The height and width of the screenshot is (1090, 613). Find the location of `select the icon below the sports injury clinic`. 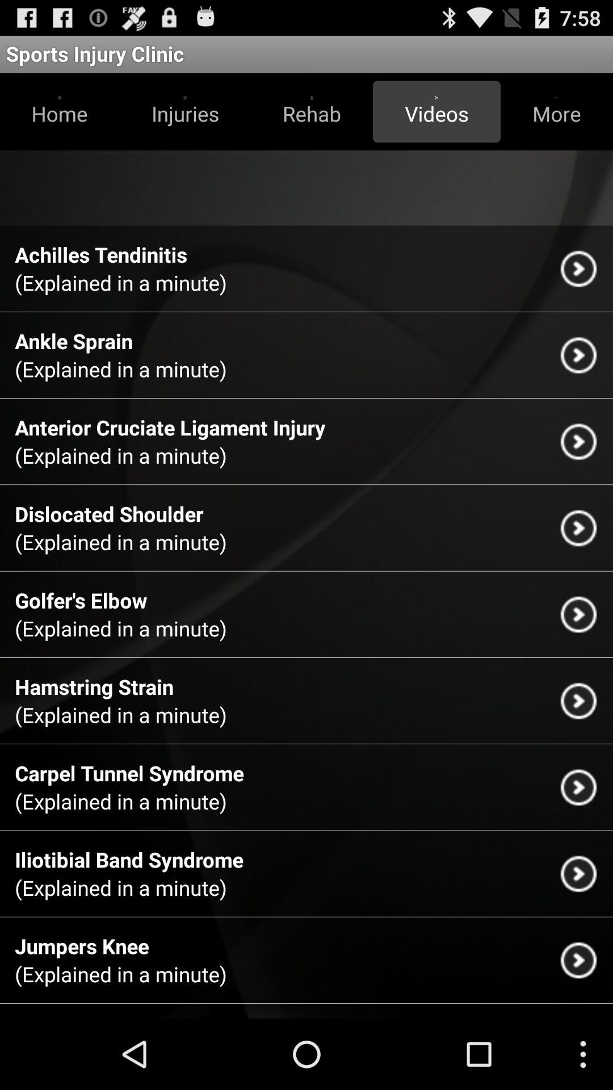

select the icon below the sports injury clinic is located at coordinates (312, 111).